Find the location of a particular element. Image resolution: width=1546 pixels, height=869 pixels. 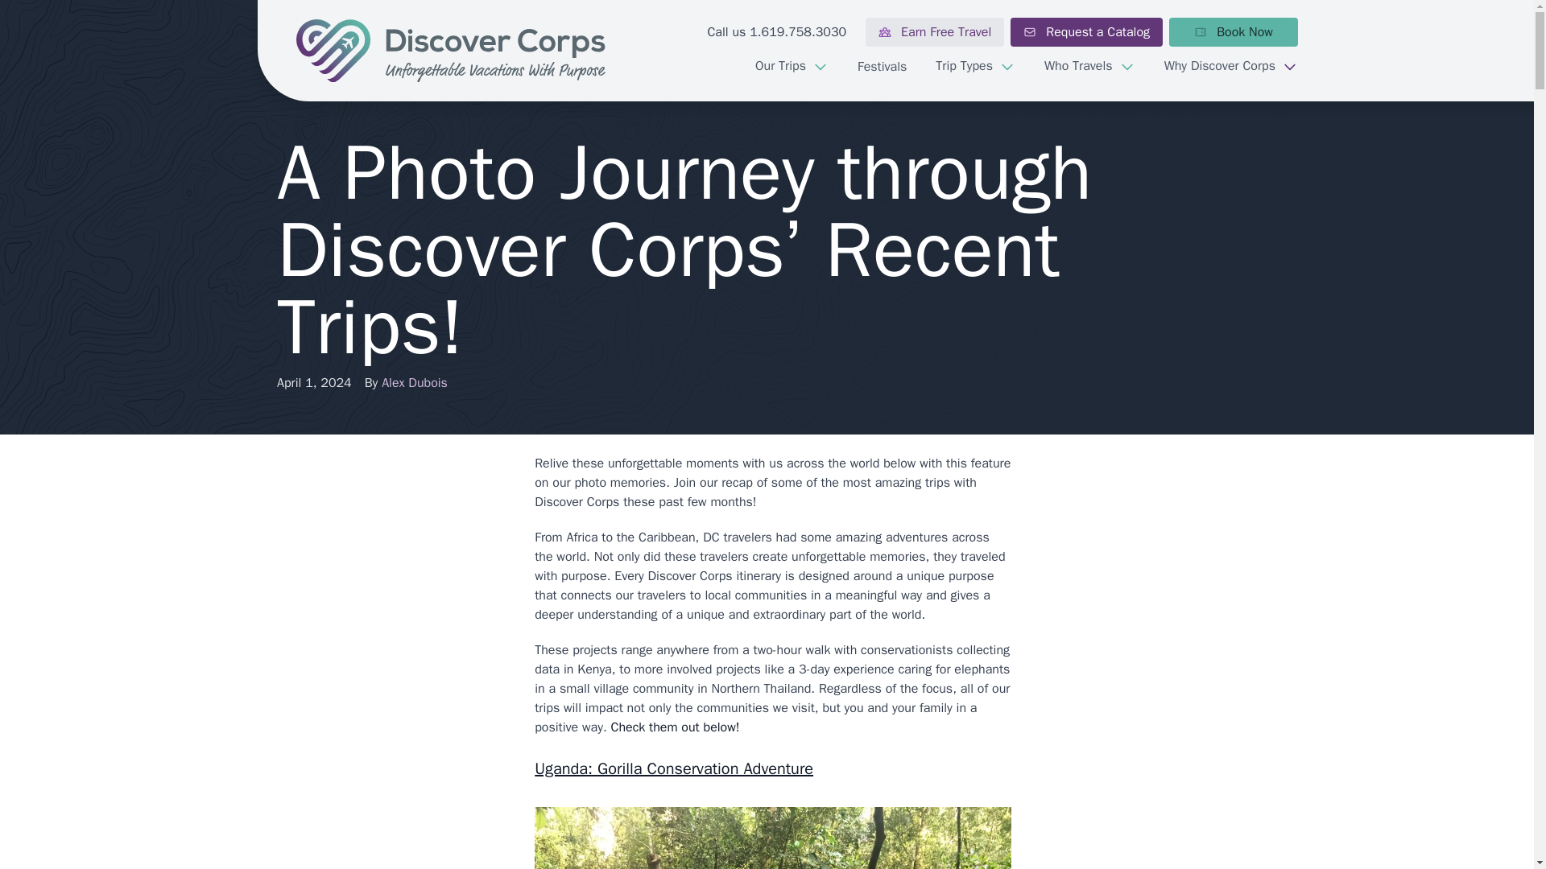

Request a Catalog is located at coordinates (1086, 32).